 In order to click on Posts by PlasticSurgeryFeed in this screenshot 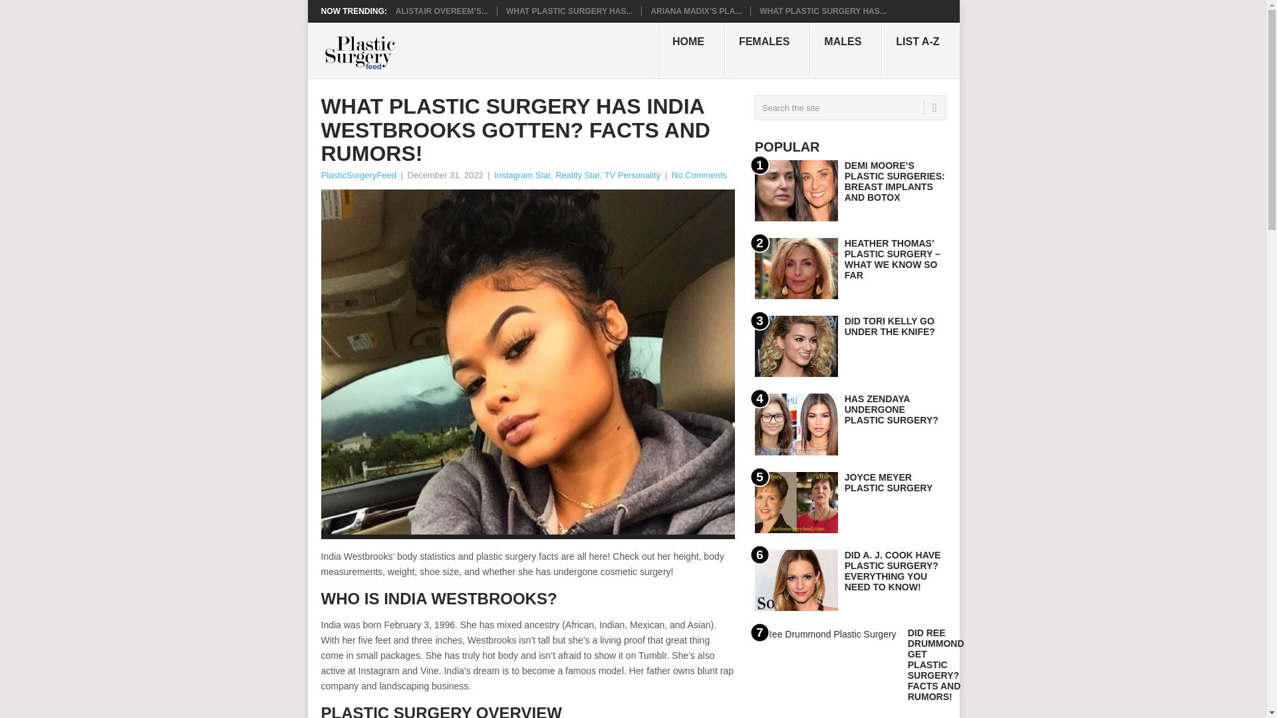, I will do `click(358, 175)`.